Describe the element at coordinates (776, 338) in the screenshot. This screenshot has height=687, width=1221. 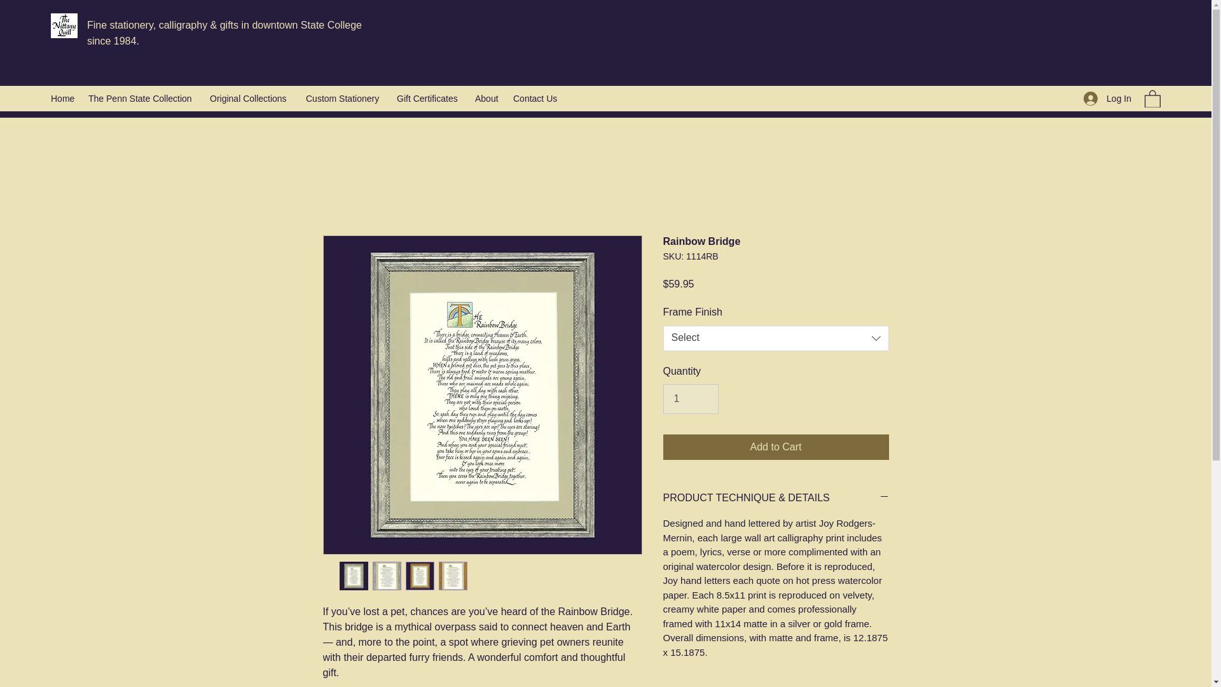
I see `Select` at that location.